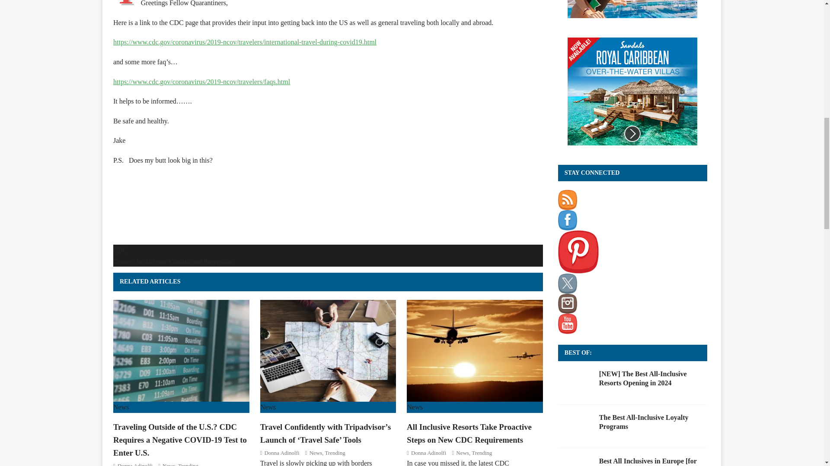 This screenshot has height=466, width=830. Describe the element at coordinates (316, 453) in the screenshot. I see `News` at that location.